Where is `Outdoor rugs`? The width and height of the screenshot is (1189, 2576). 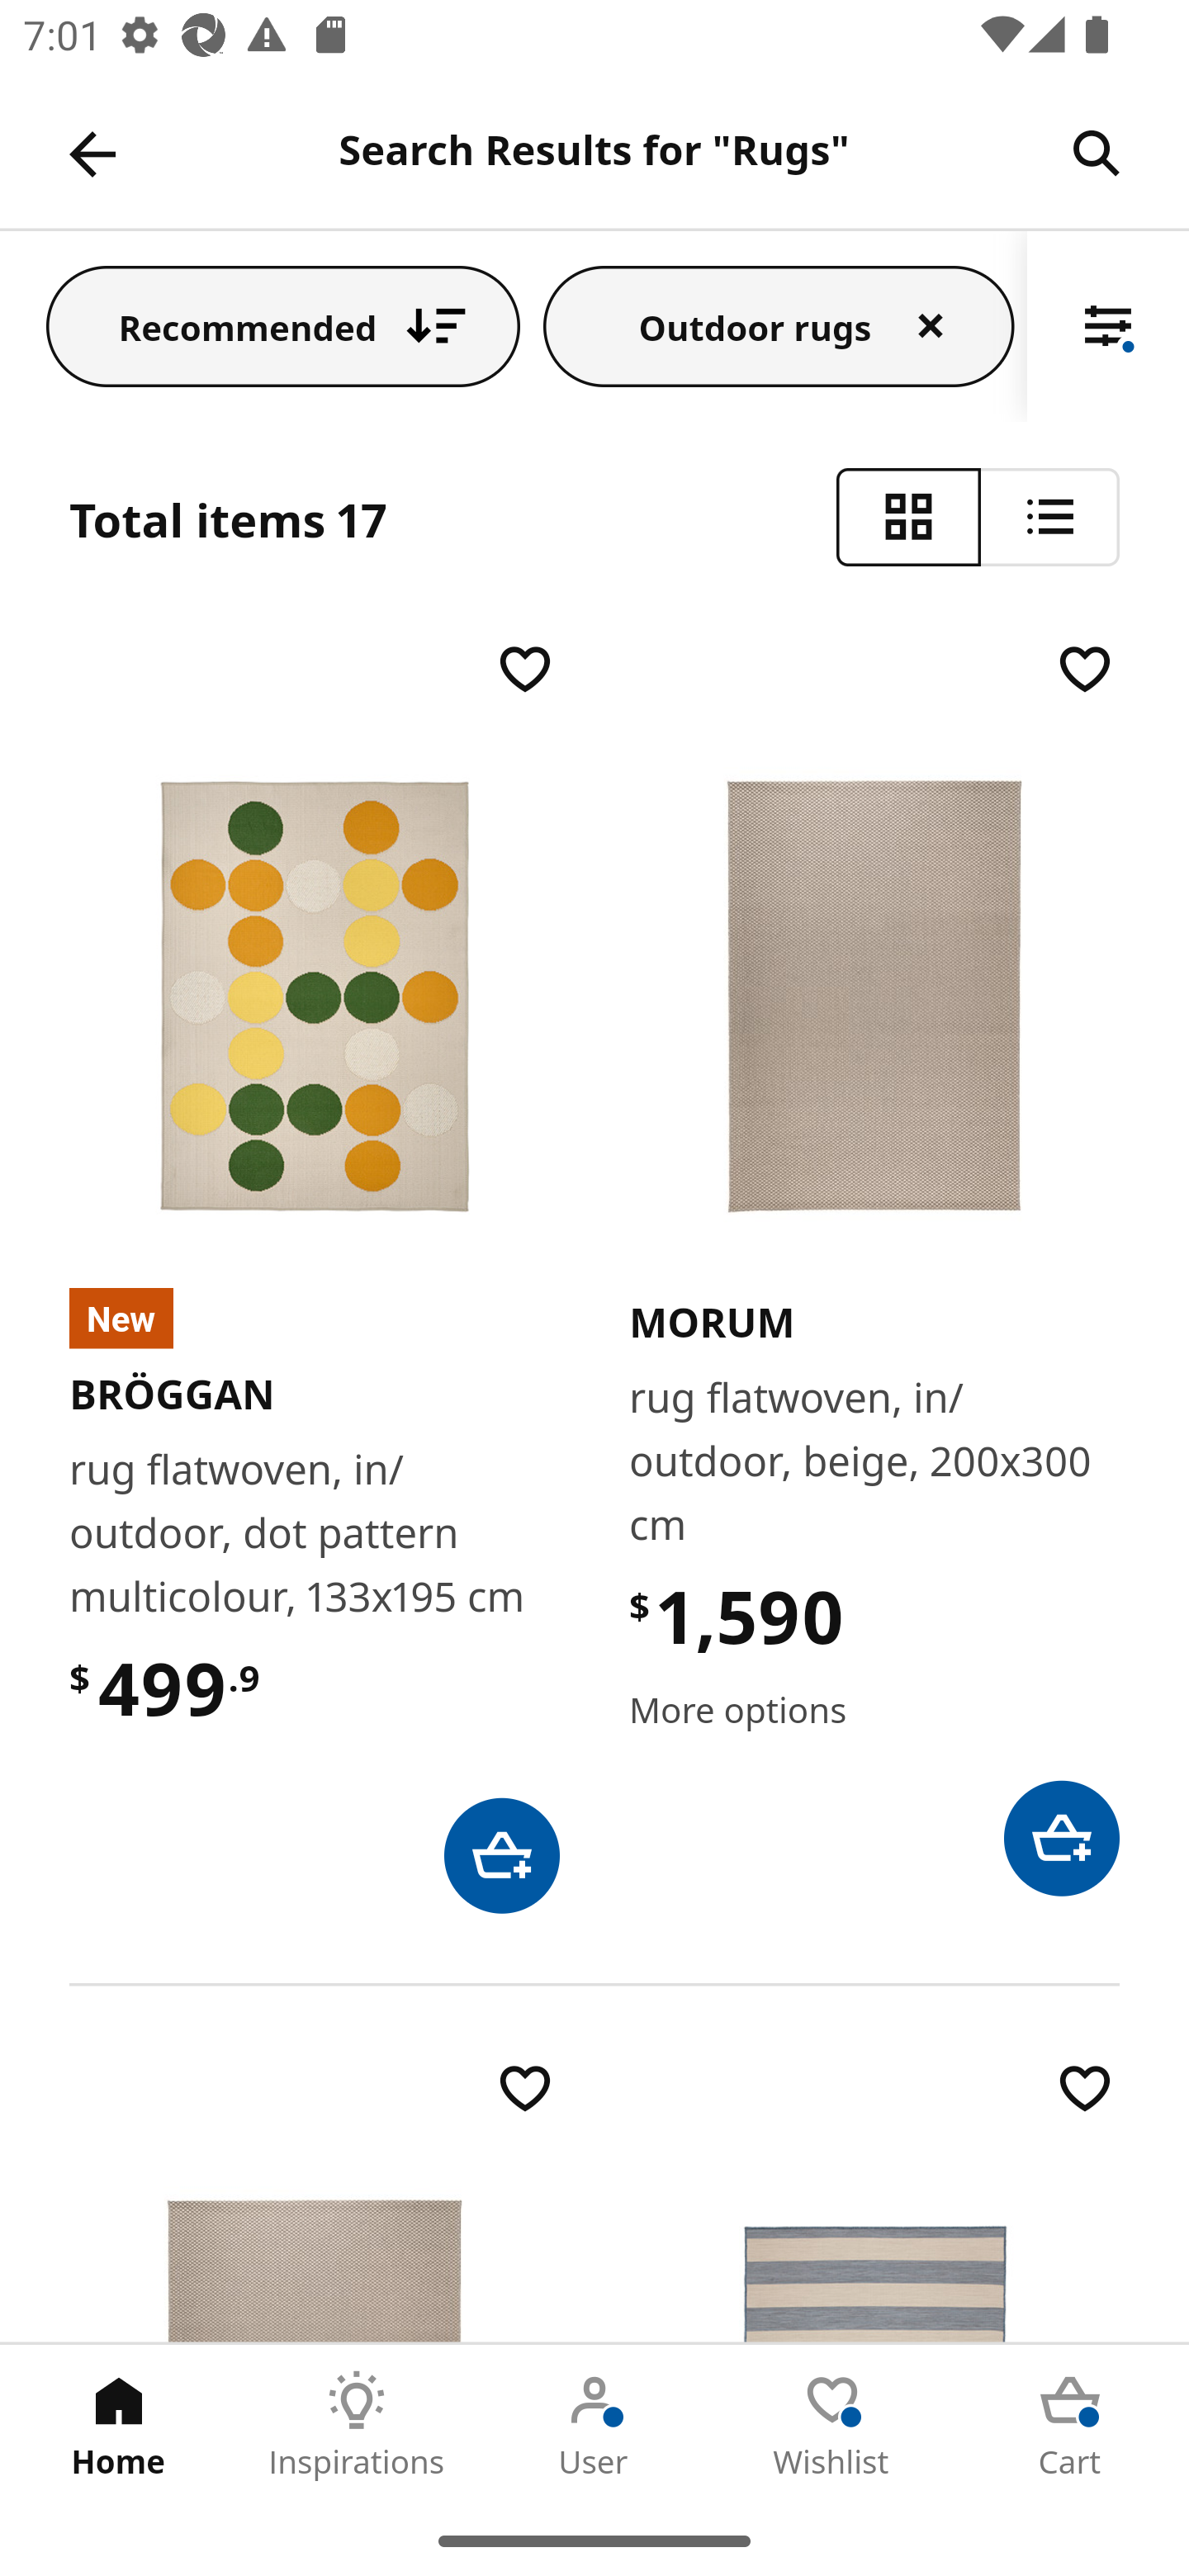 Outdoor rugs is located at coordinates (779, 325).